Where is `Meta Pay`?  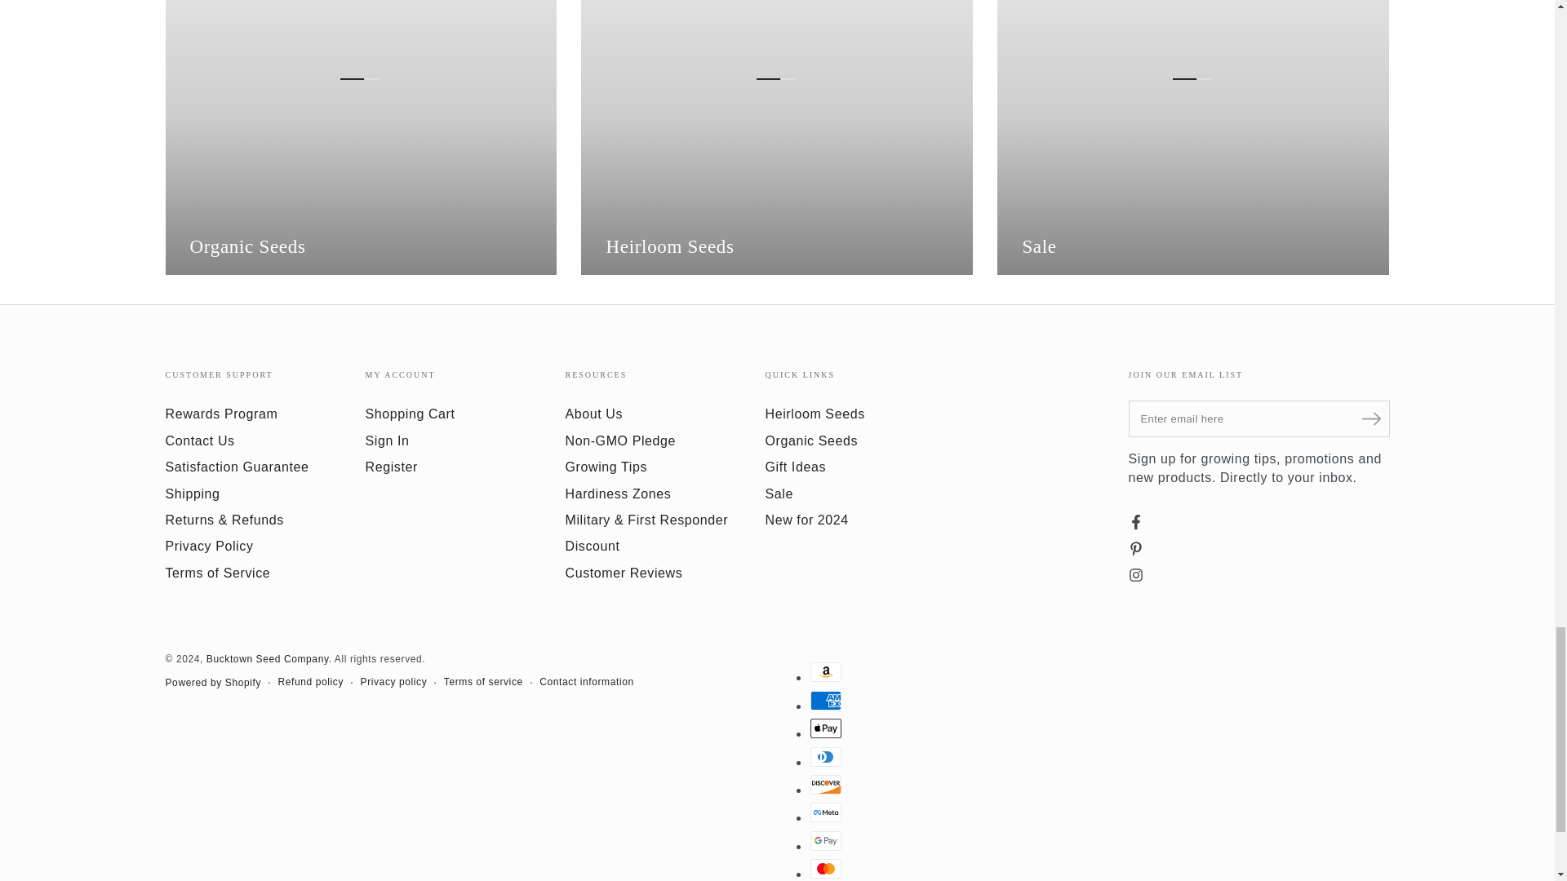
Meta Pay is located at coordinates (824, 812).